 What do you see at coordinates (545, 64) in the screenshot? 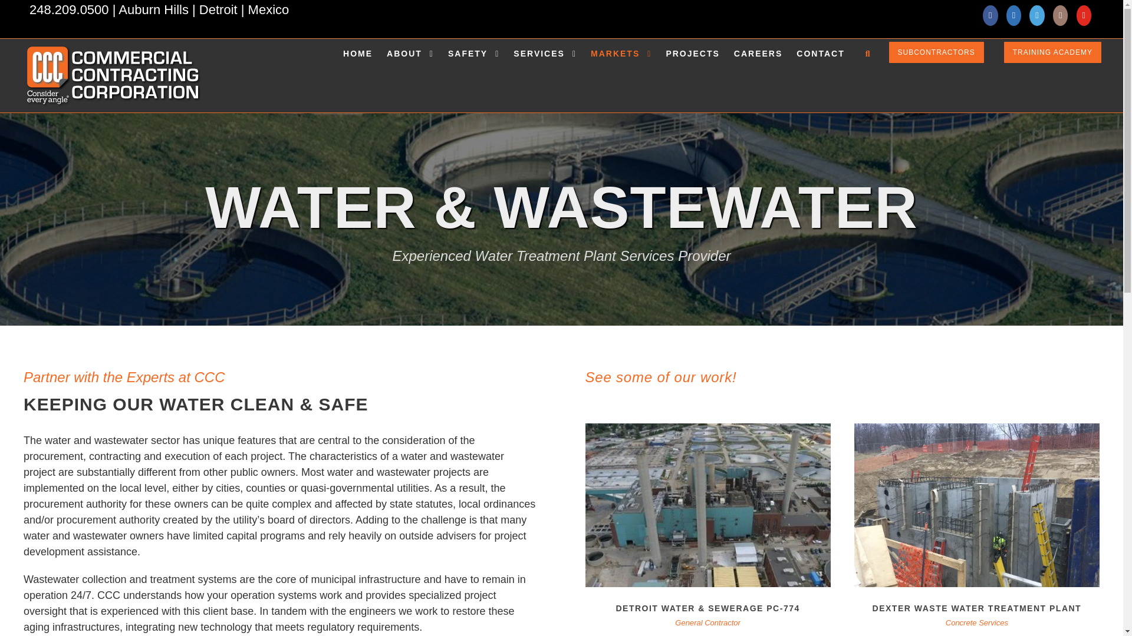
I see `SERVICES` at bounding box center [545, 64].